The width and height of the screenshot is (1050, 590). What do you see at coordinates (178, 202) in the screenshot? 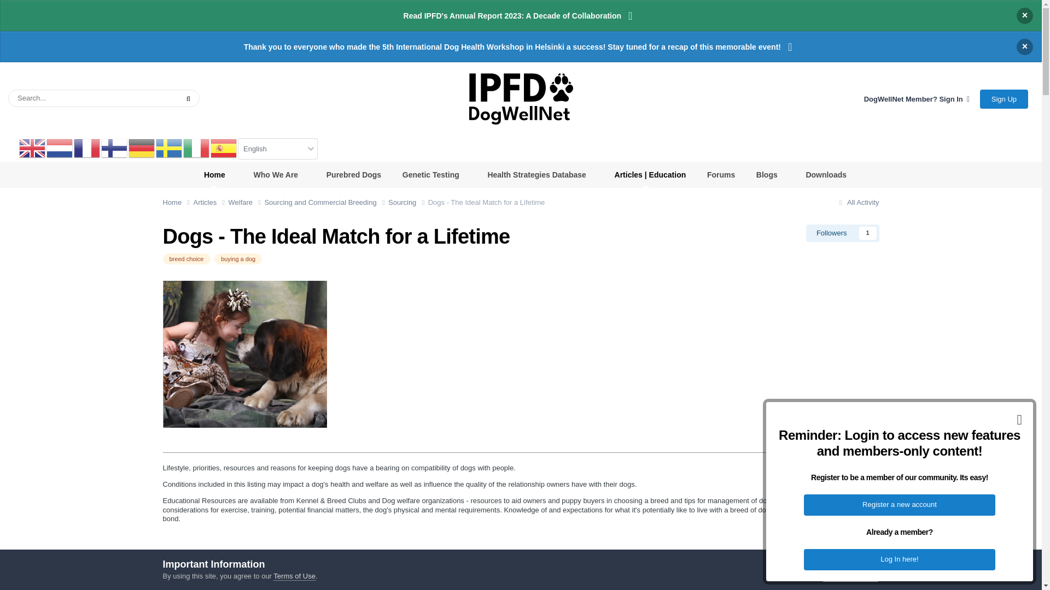
I see `Home` at bounding box center [178, 202].